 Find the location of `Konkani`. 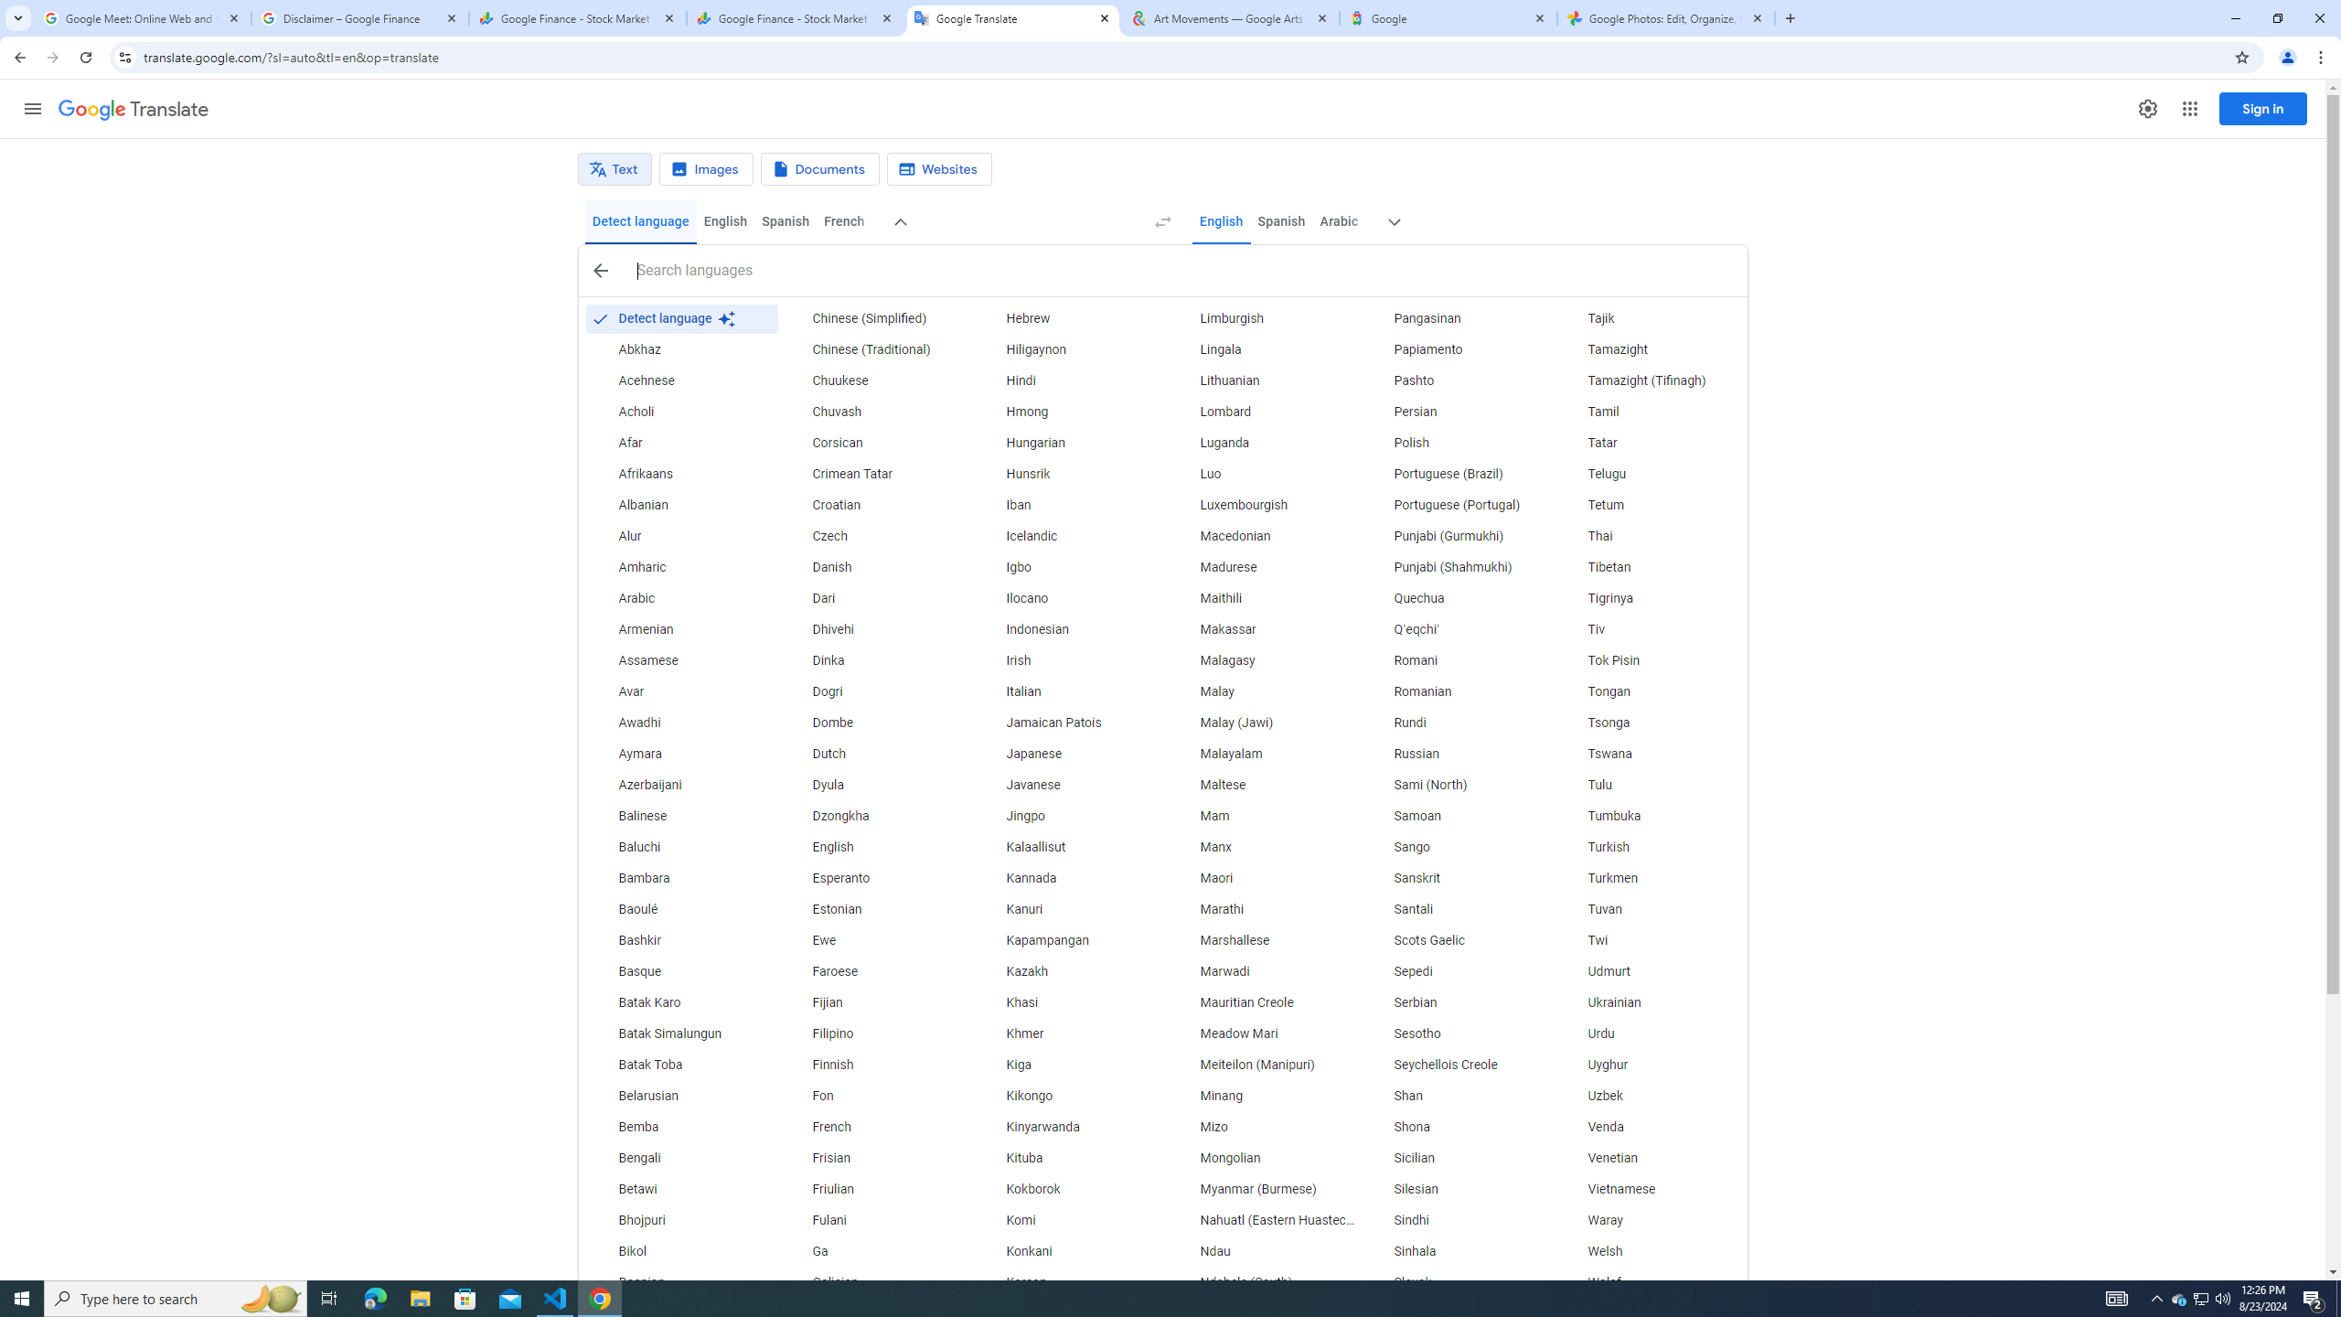

Konkani is located at coordinates (1069, 1252).